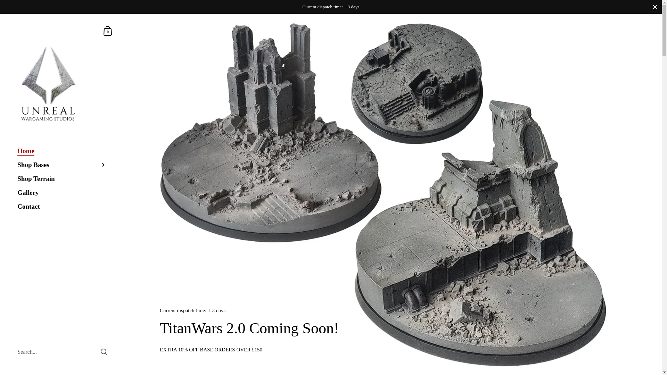 The height and width of the screenshot is (375, 667). I want to click on Home, so click(63, 151).